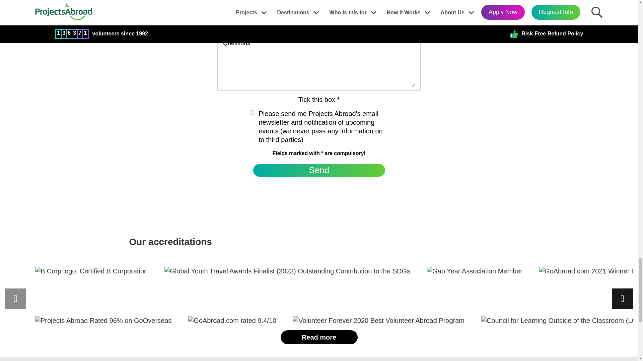  Describe the element at coordinates (252, 112) in the screenshot. I see `1` at that location.